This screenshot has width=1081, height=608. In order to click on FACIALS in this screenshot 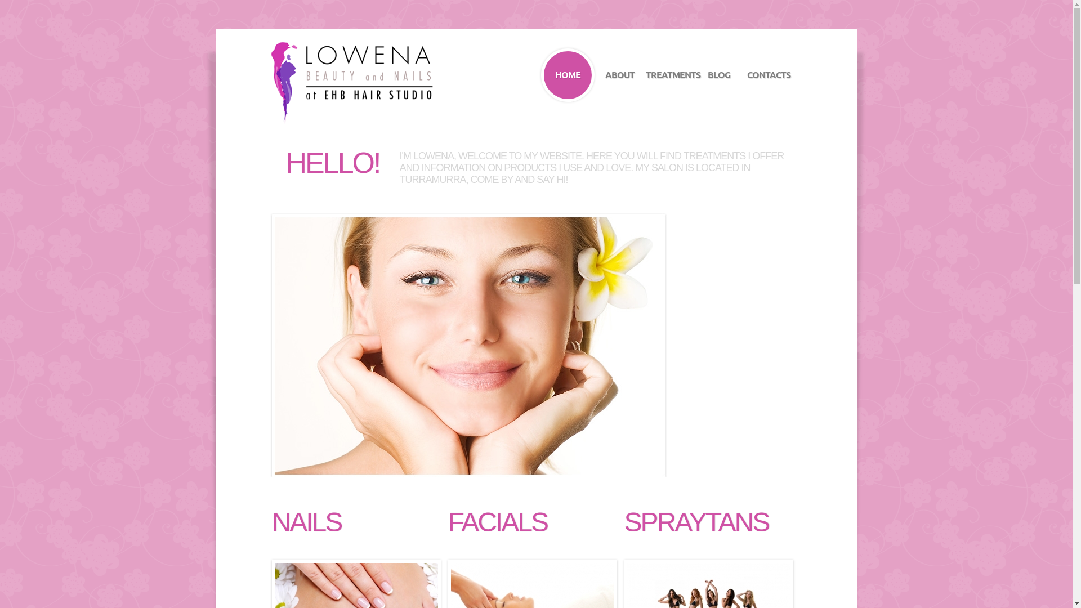, I will do `click(498, 522)`.